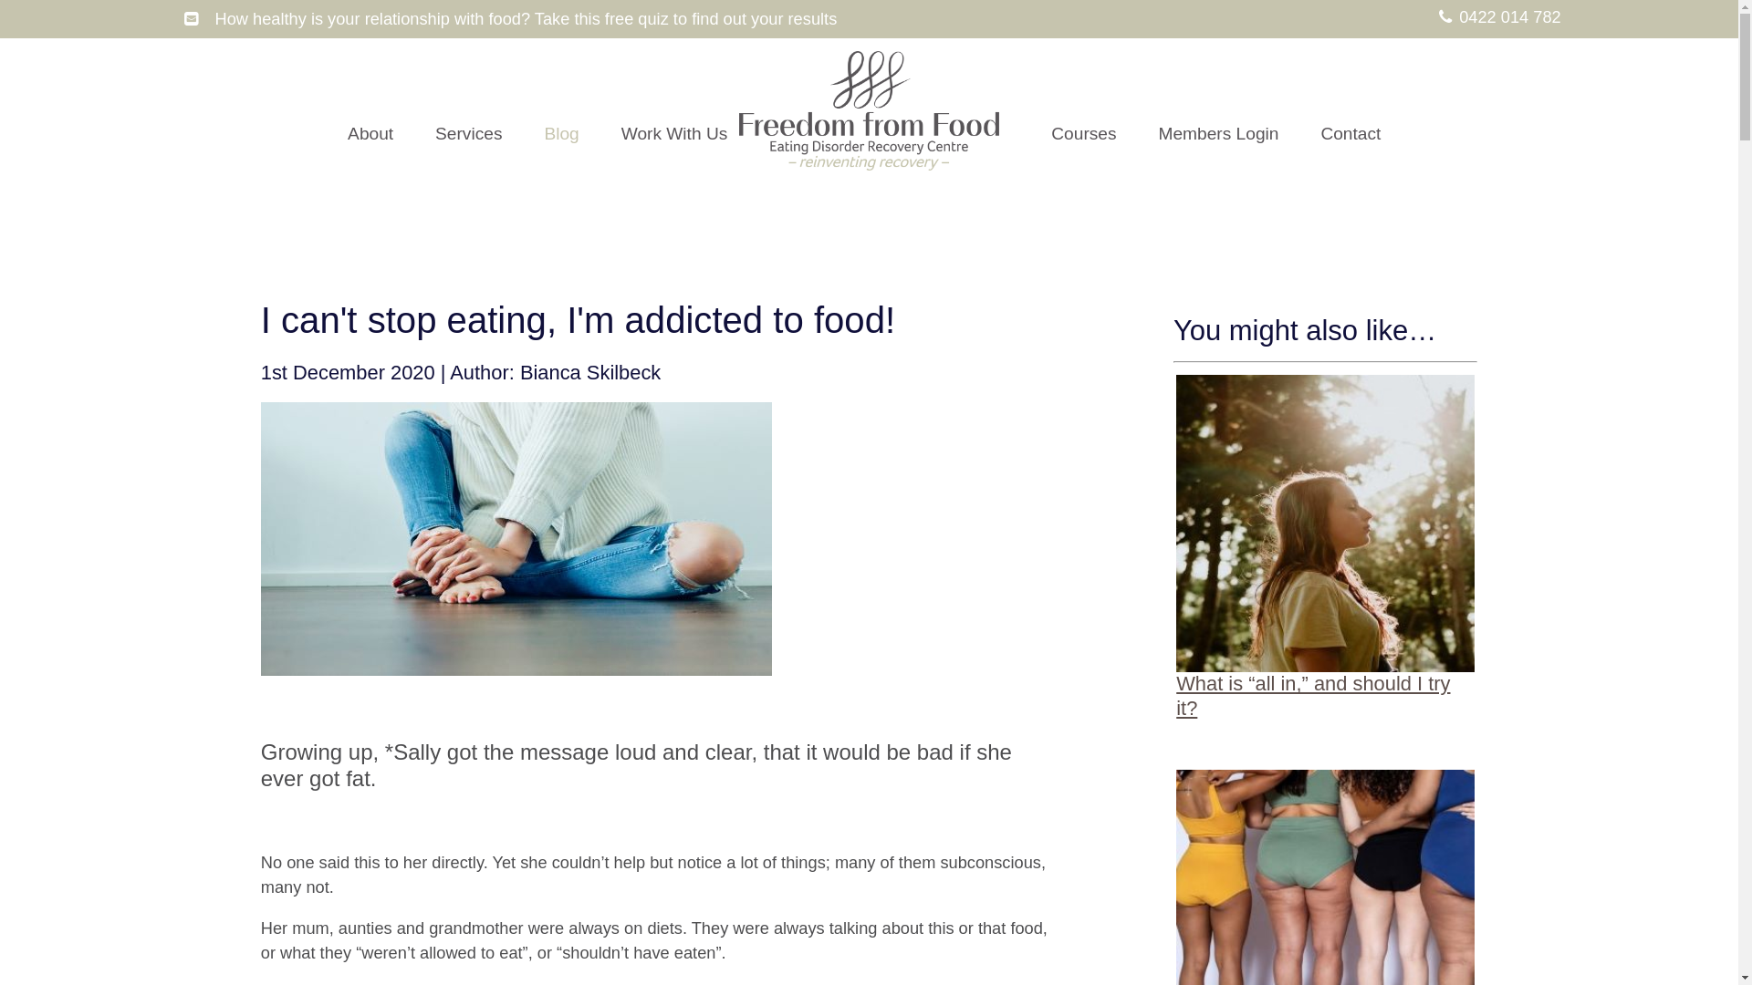 The height and width of the screenshot is (985, 1752). I want to click on About, so click(370, 135).